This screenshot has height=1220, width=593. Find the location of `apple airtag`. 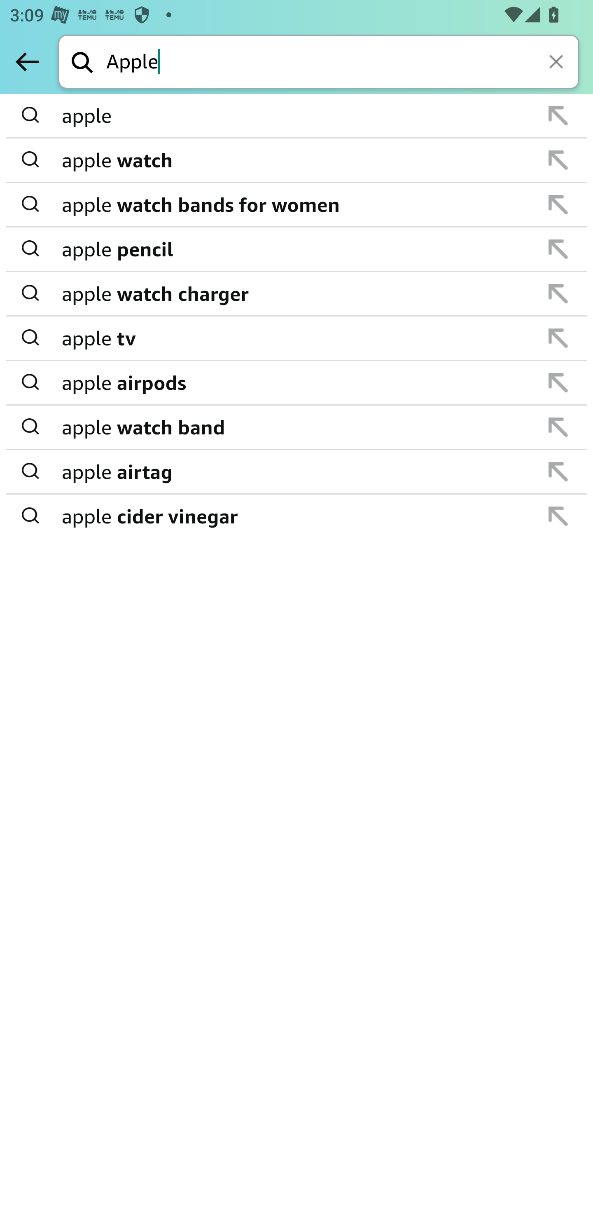

apple airtag is located at coordinates (297, 472).